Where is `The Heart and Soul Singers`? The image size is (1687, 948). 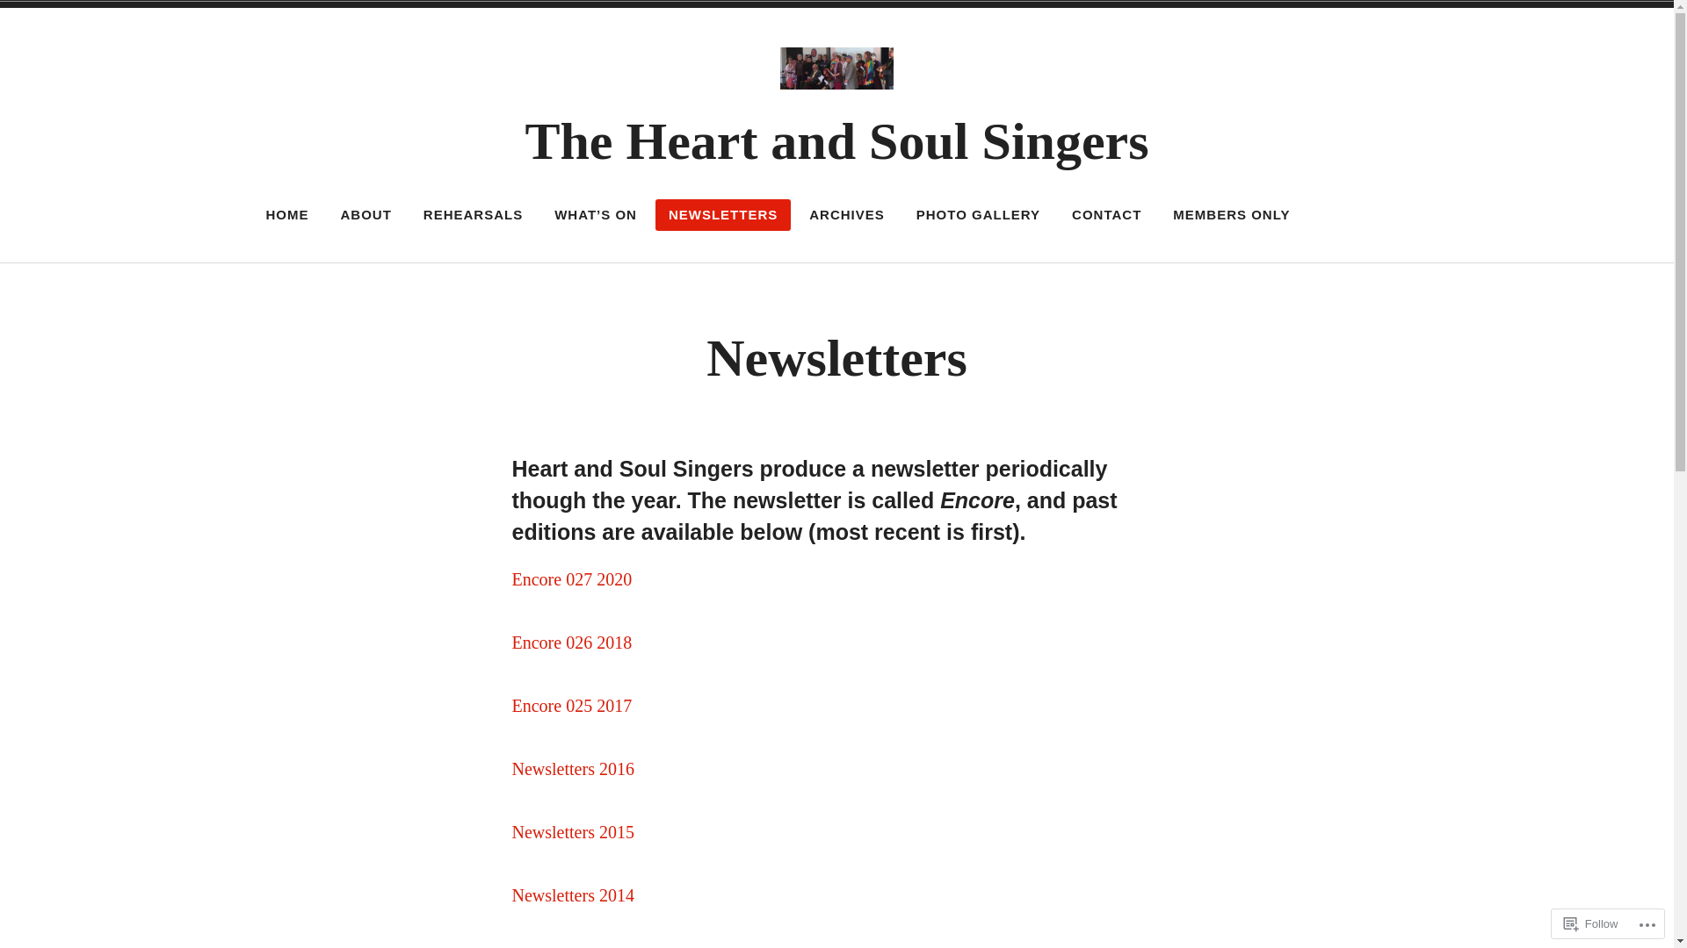
The Heart and Soul Singers is located at coordinates (836, 141).